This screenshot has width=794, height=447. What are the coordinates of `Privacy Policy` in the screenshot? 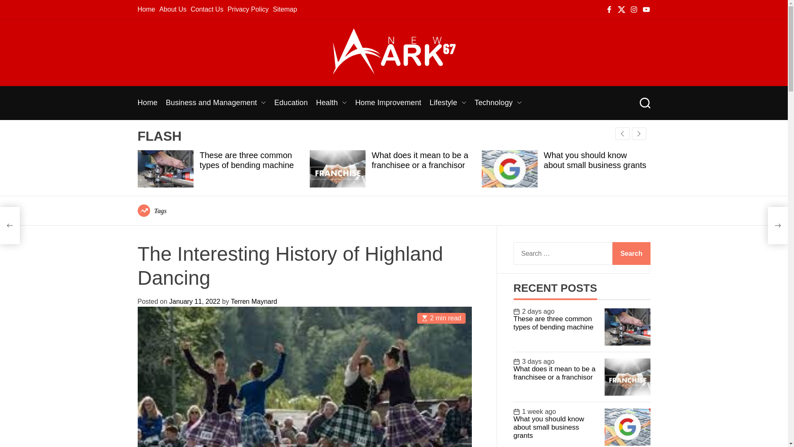 It's located at (248, 9).